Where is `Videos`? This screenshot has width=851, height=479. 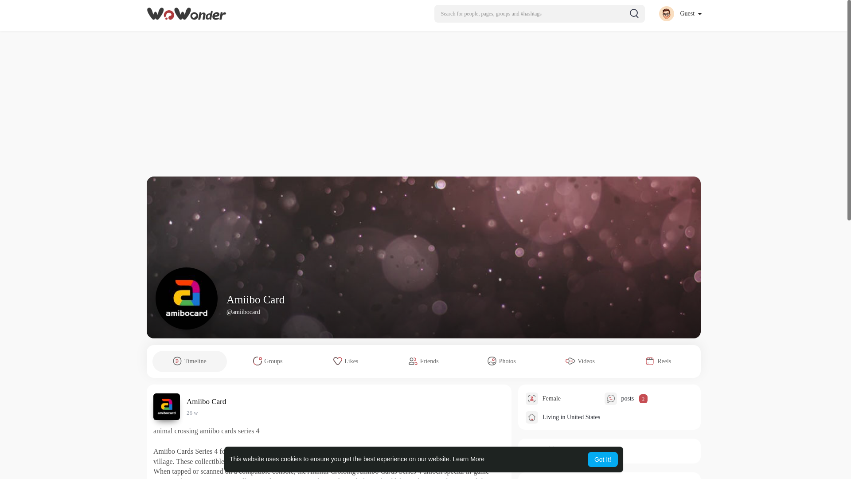
Videos is located at coordinates (580, 361).